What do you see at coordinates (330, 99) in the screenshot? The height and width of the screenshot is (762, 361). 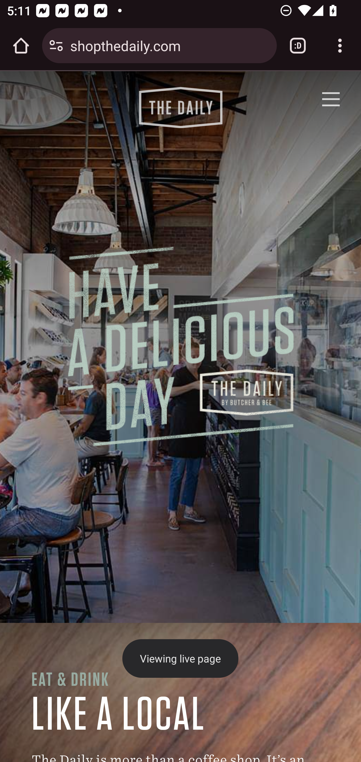 I see `#` at bounding box center [330, 99].